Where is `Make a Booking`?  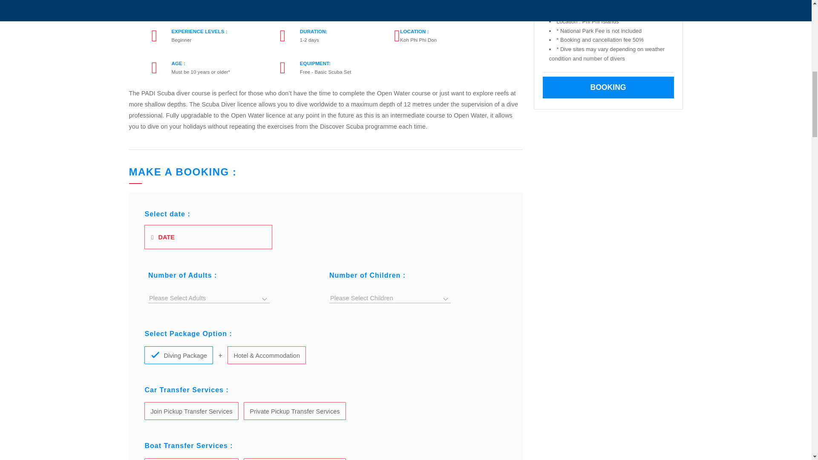
Make a Booking is located at coordinates (161, 7).